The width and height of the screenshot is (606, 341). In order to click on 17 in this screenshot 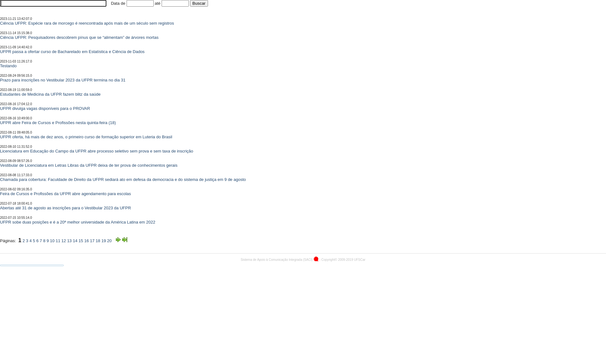, I will do `click(92, 241)`.